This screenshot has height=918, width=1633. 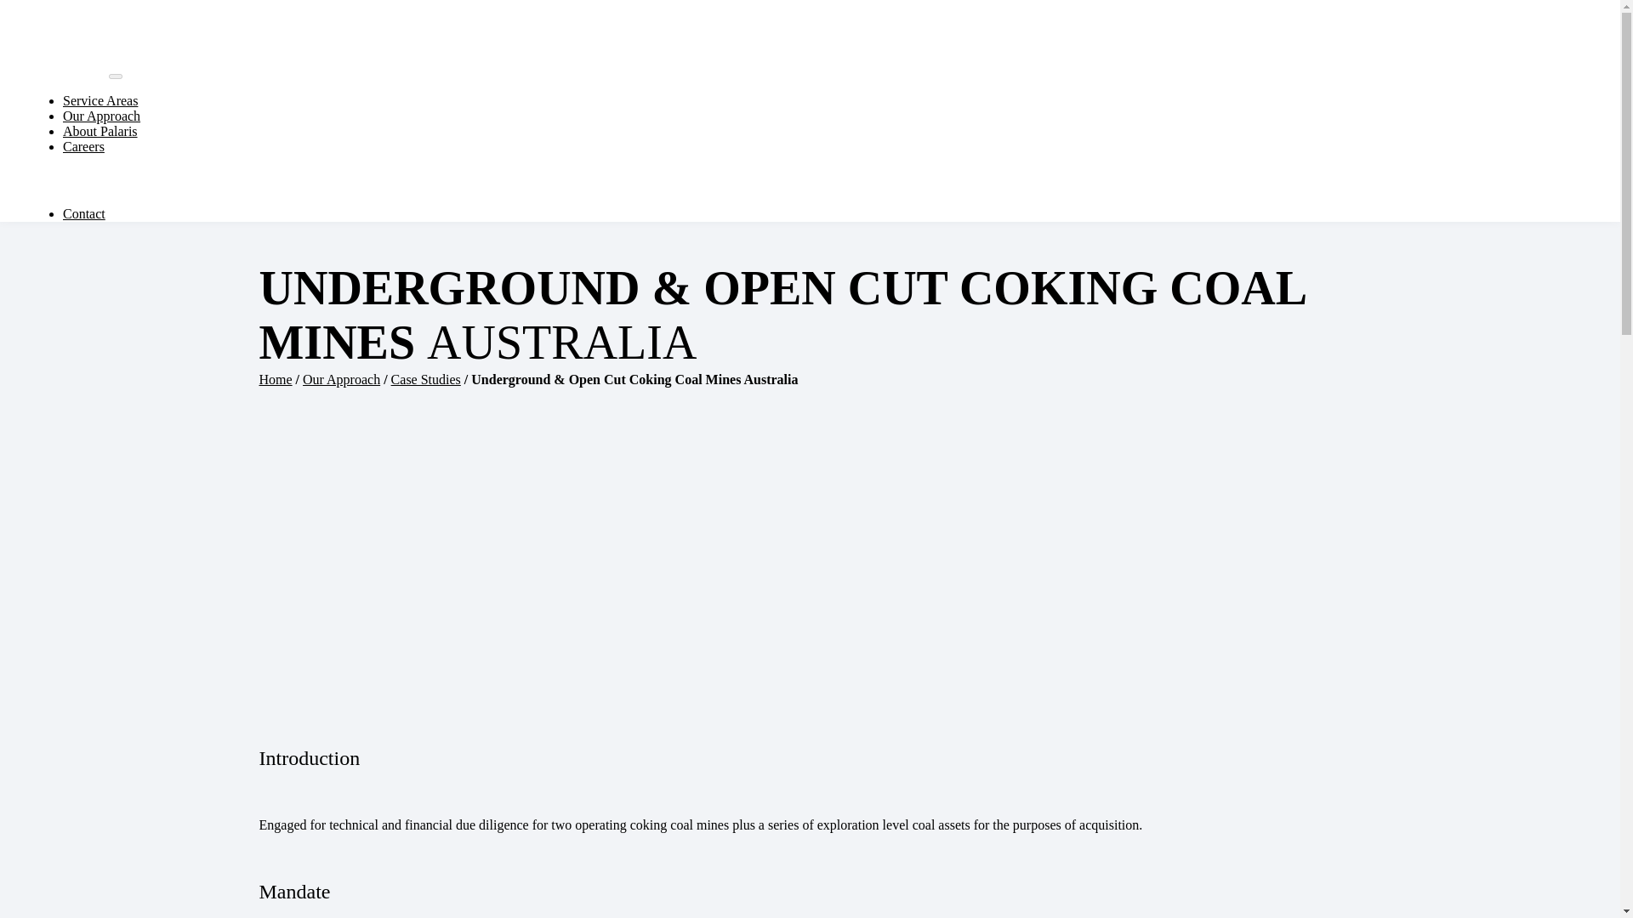 I want to click on Our Approach, so click(x=102, y=116).